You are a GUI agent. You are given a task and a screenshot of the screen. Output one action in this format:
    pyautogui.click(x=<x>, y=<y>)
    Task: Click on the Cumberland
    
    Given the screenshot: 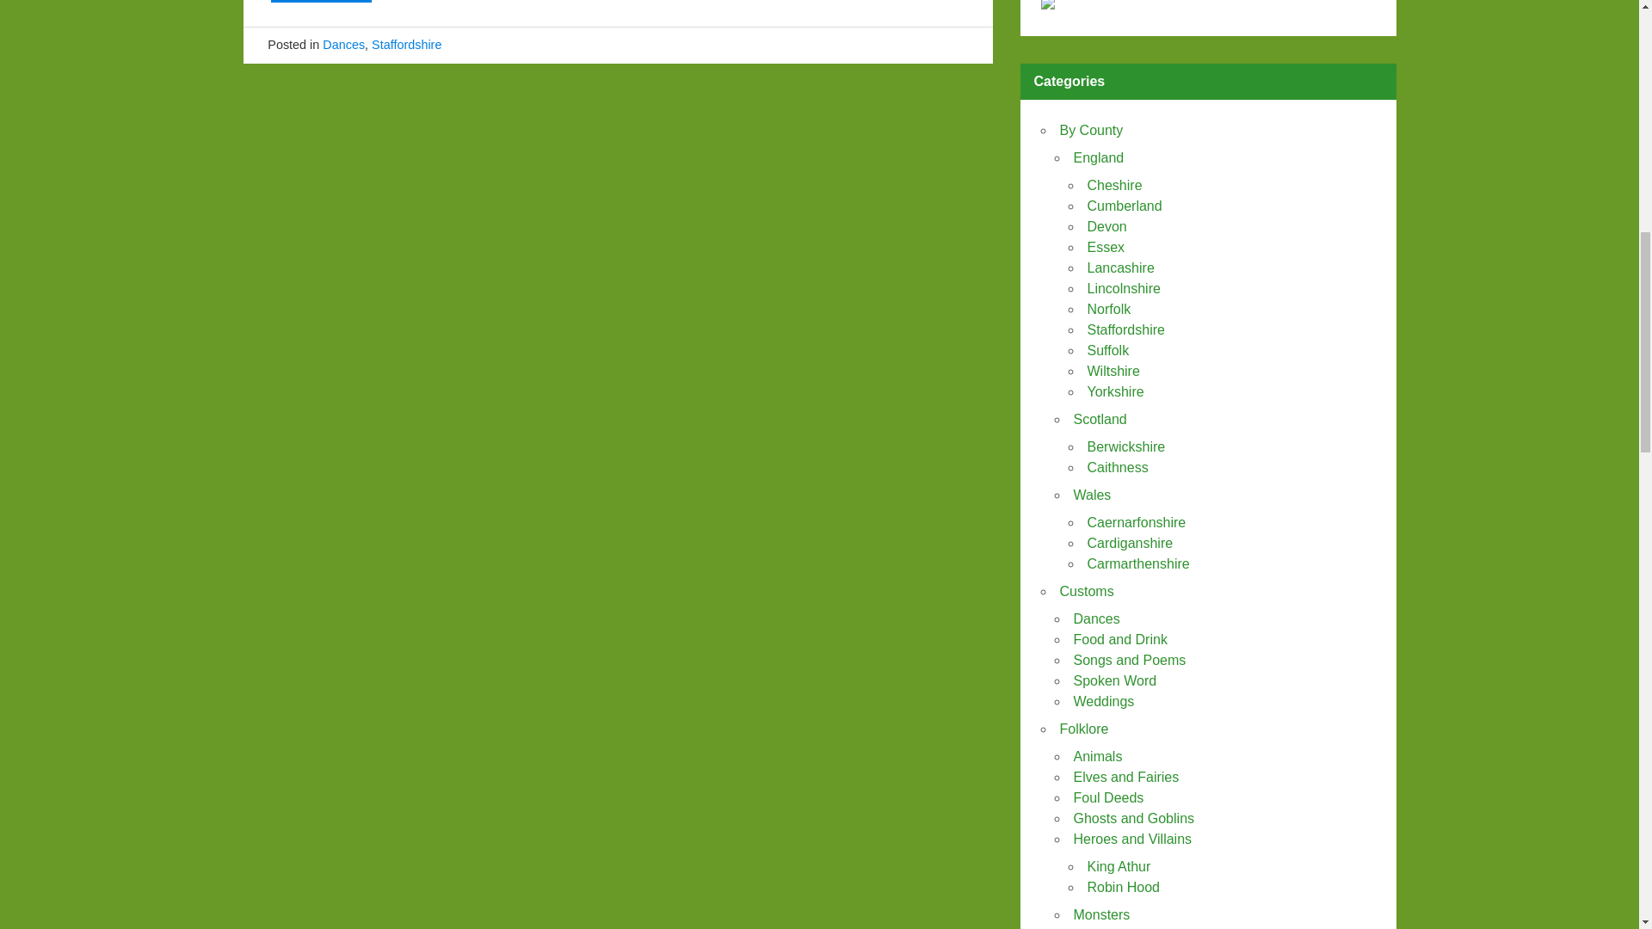 What is the action you would take?
    pyautogui.click(x=1125, y=206)
    